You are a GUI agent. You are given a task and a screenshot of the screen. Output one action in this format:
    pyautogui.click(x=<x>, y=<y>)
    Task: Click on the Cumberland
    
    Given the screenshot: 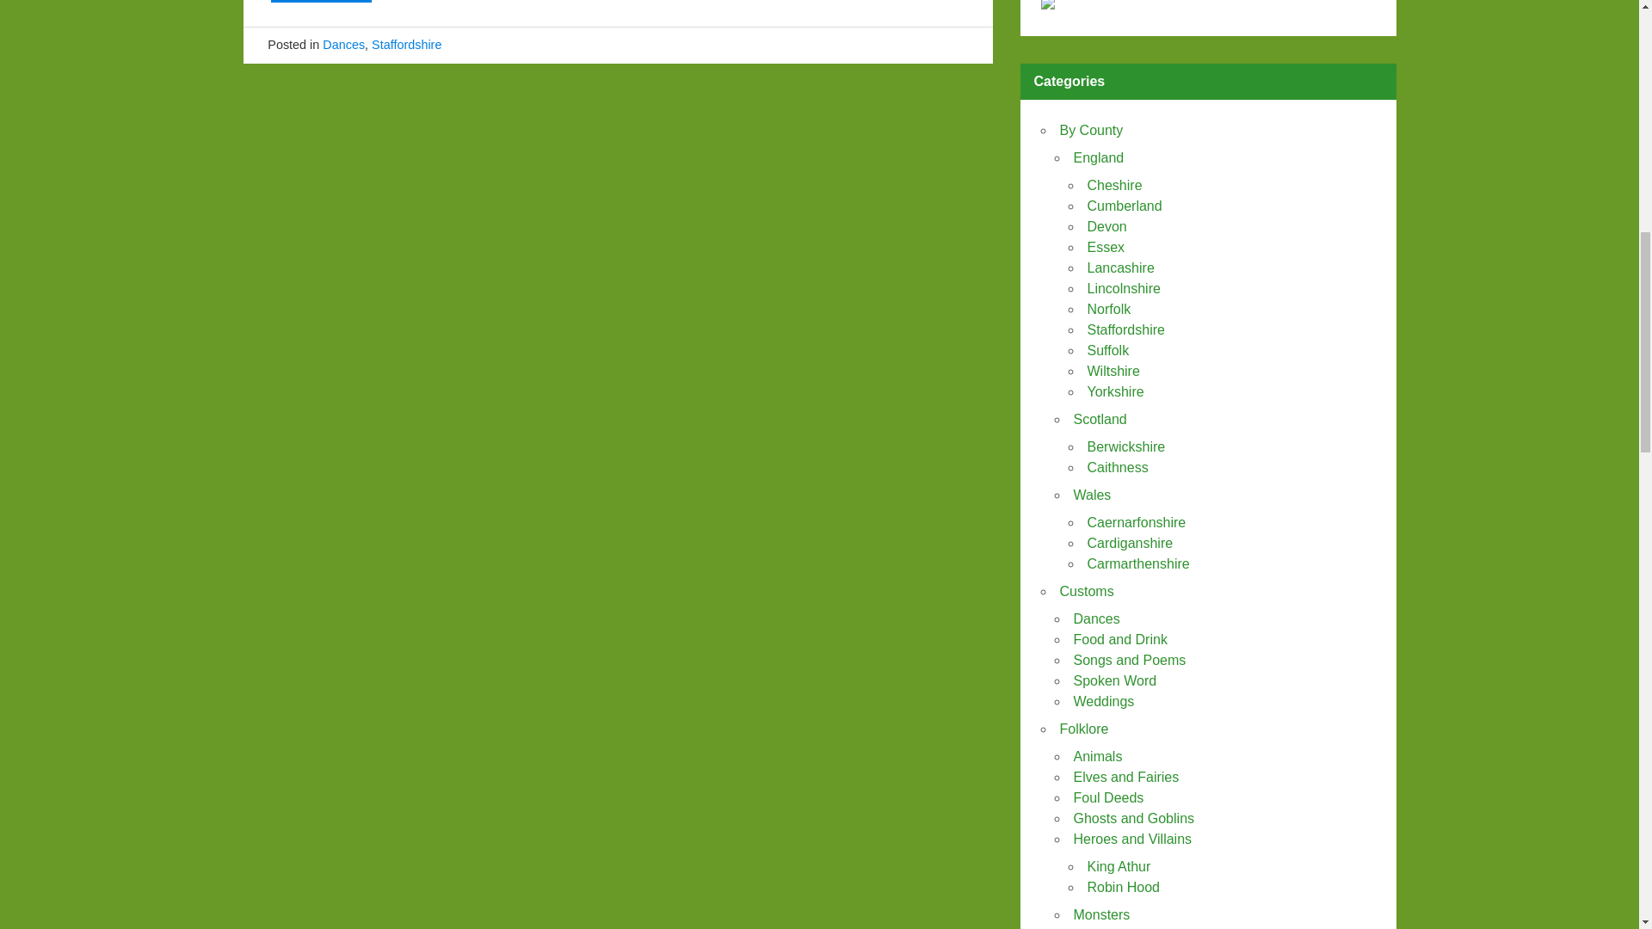 What is the action you would take?
    pyautogui.click(x=1125, y=206)
    